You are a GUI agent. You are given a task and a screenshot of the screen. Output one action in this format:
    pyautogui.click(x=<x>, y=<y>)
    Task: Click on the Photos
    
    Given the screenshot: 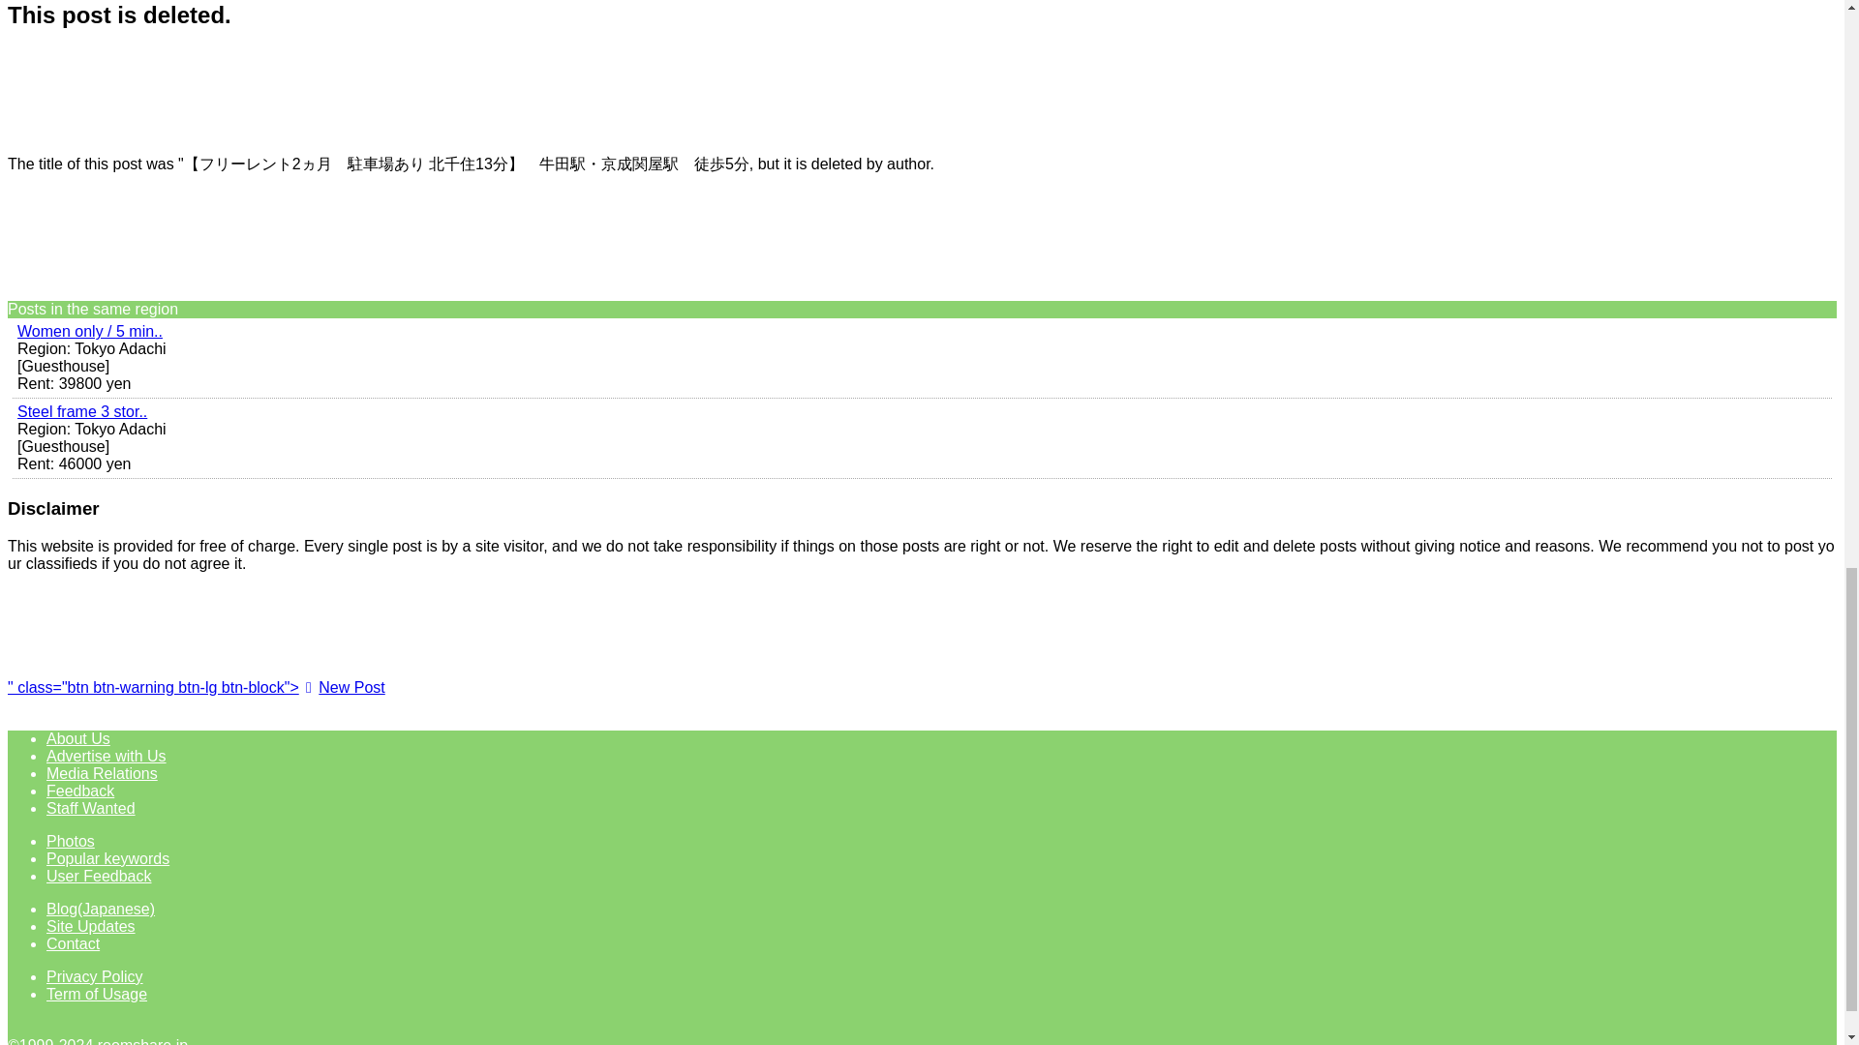 What is the action you would take?
    pyautogui.click(x=70, y=841)
    